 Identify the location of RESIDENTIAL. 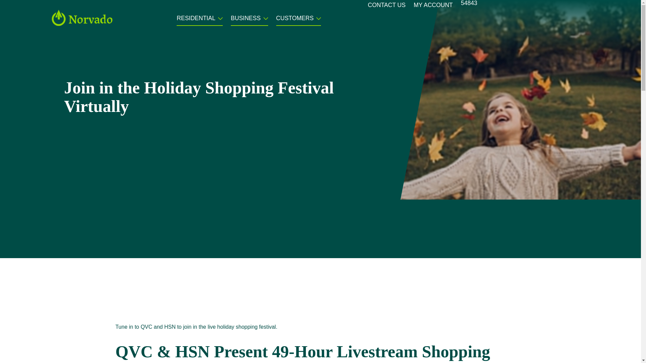
(196, 20).